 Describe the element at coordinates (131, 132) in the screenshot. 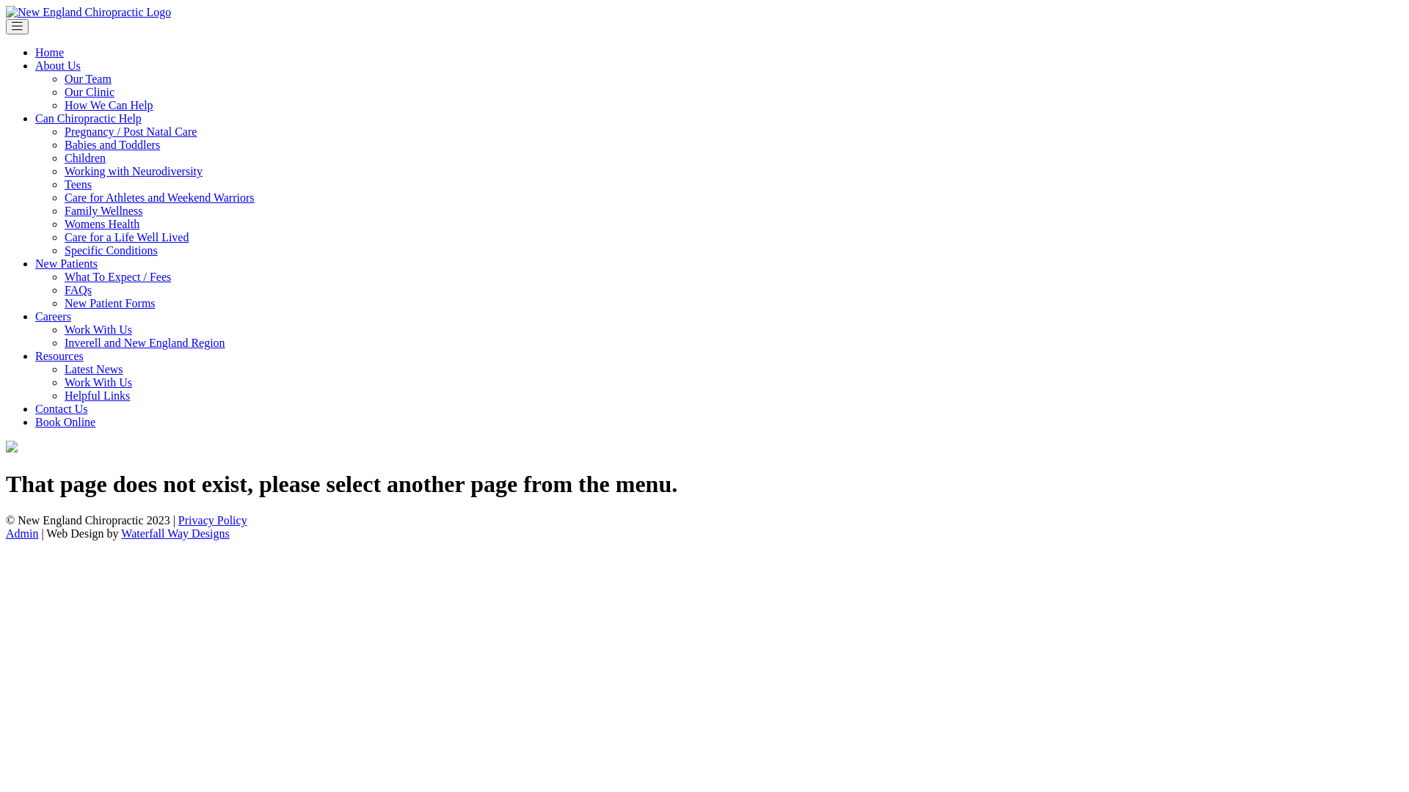

I see `Pregnancy / Post Natal Care` at that location.